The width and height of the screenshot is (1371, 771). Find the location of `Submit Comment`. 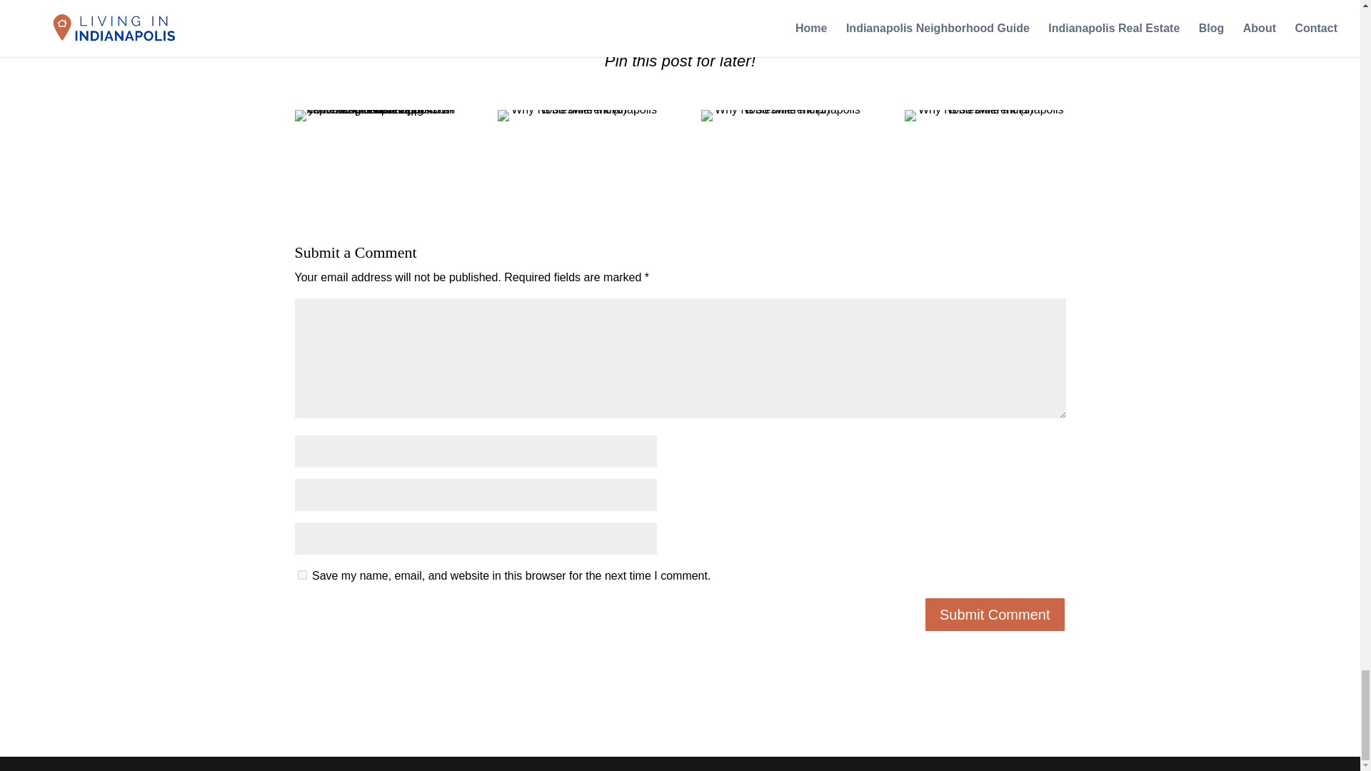

Submit Comment is located at coordinates (995, 614).